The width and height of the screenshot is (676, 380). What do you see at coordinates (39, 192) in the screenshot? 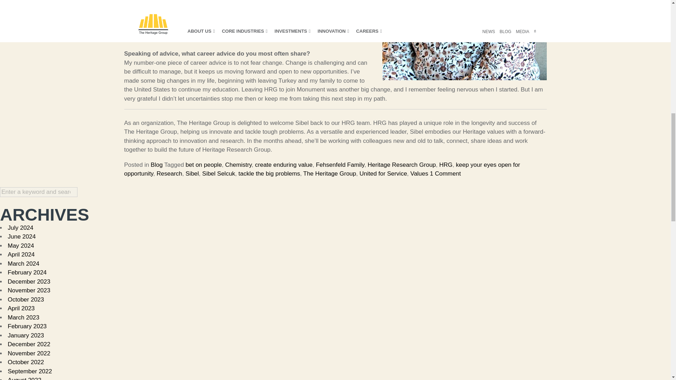
I see `Search for:` at bounding box center [39, 192].